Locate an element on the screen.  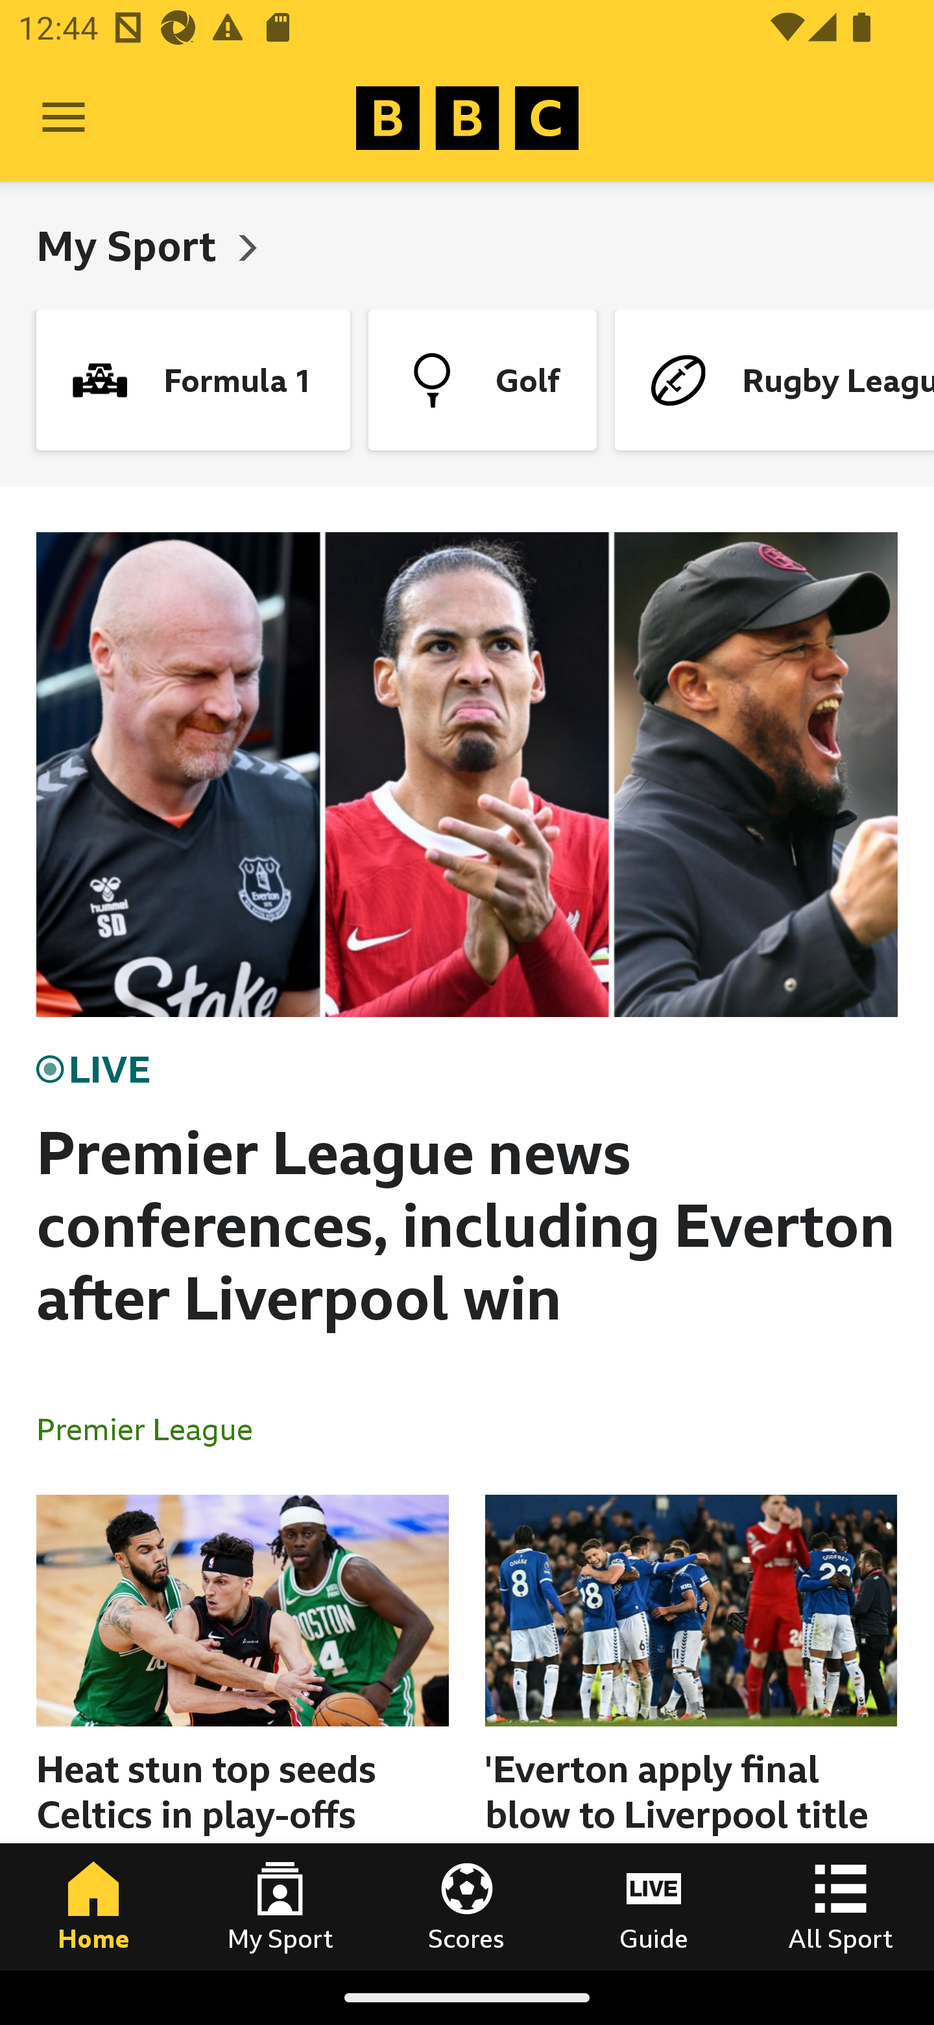
Open Menu is located at coordinates (64, 118).